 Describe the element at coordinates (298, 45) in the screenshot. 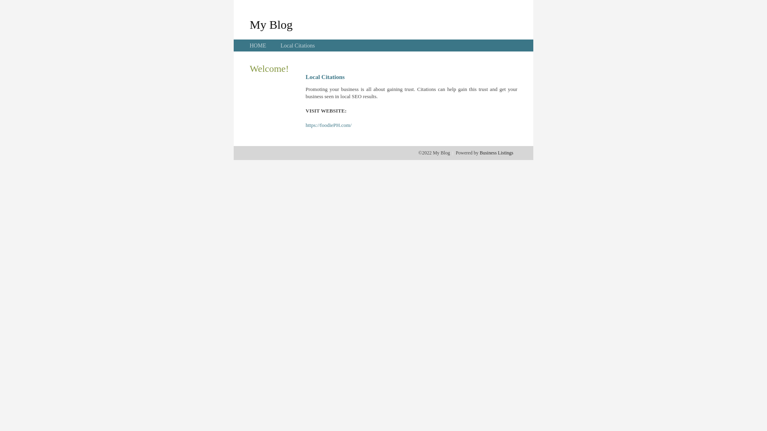

I see `Local Citations` at that location.